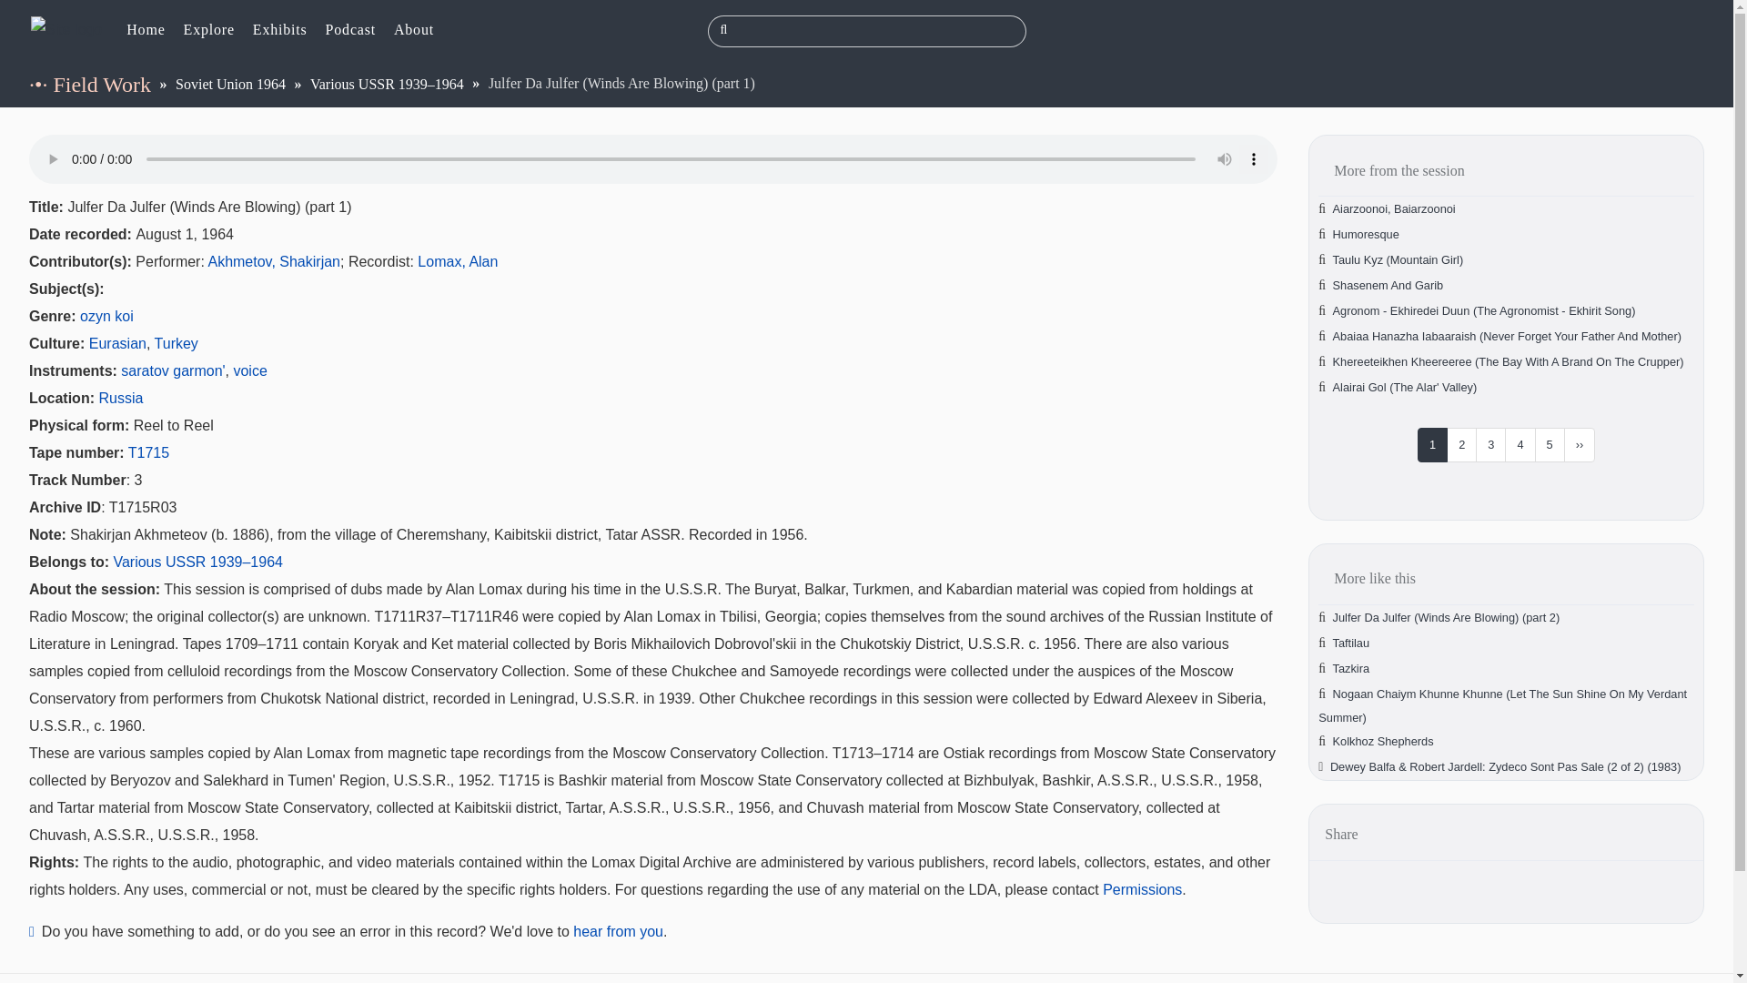 This screenshot has height=983, width=1747. I want to click on Lomax, Alan, so click(457, 260).